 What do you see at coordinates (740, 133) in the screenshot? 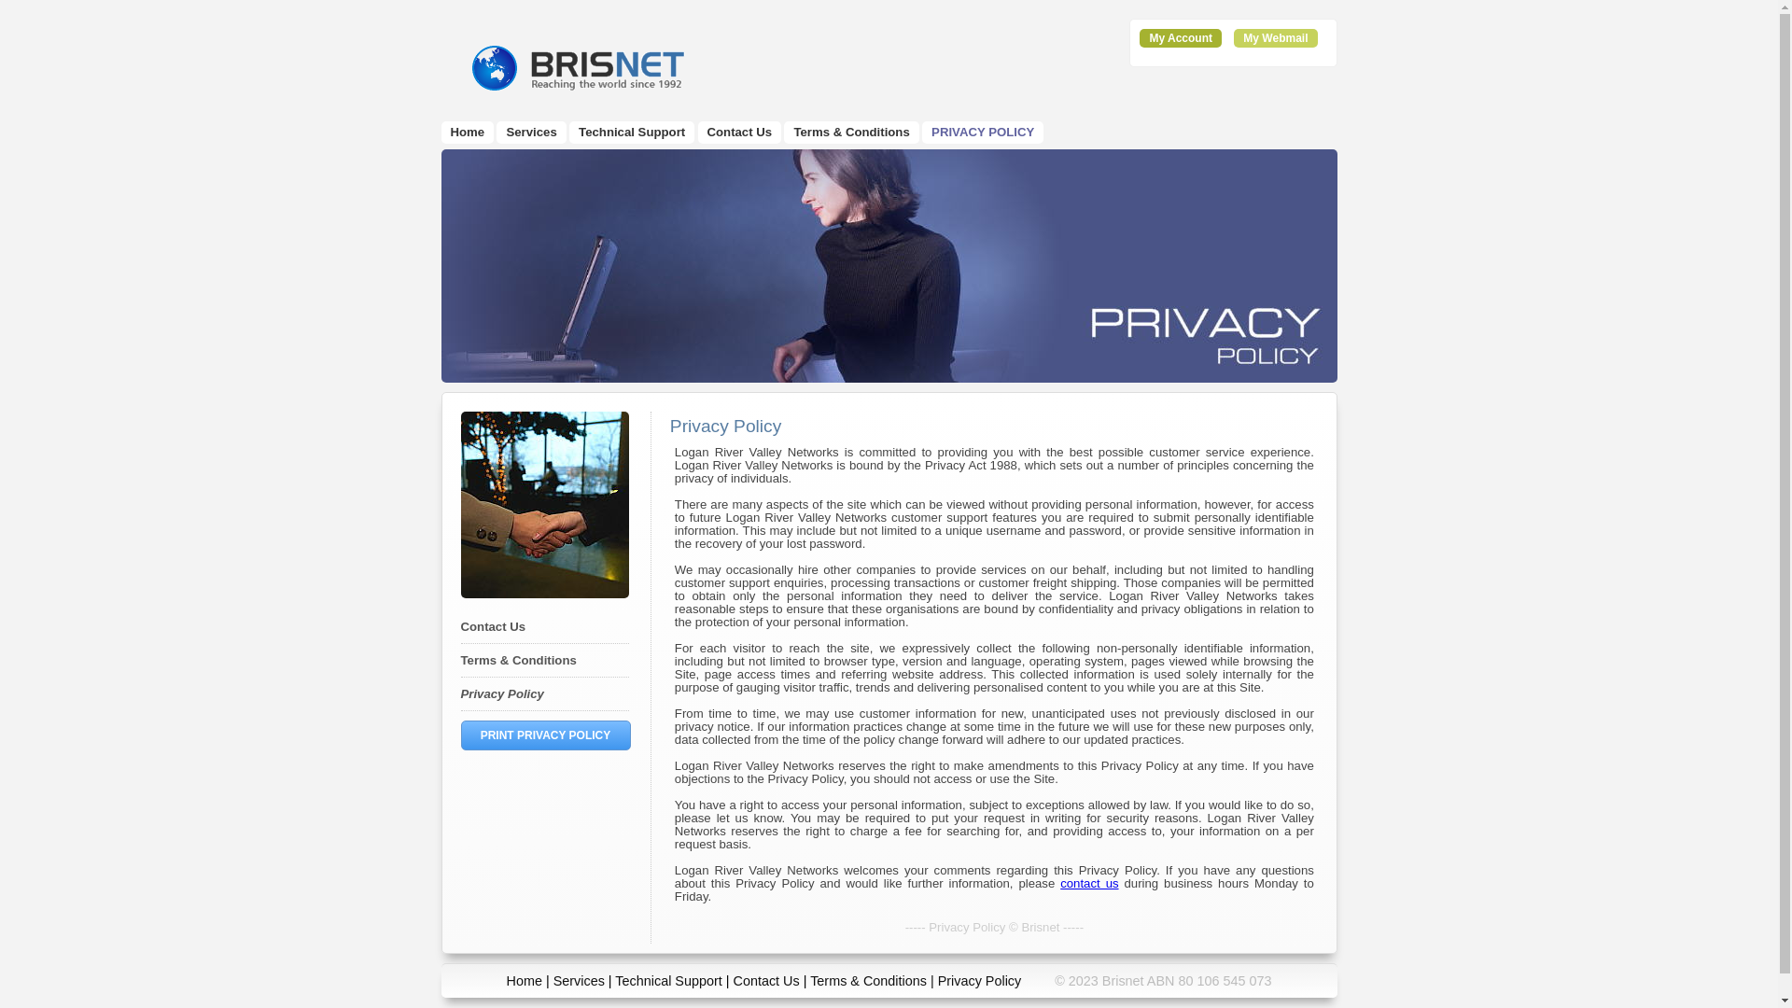
I see `Contact Us` at bounding box center [740, 133].